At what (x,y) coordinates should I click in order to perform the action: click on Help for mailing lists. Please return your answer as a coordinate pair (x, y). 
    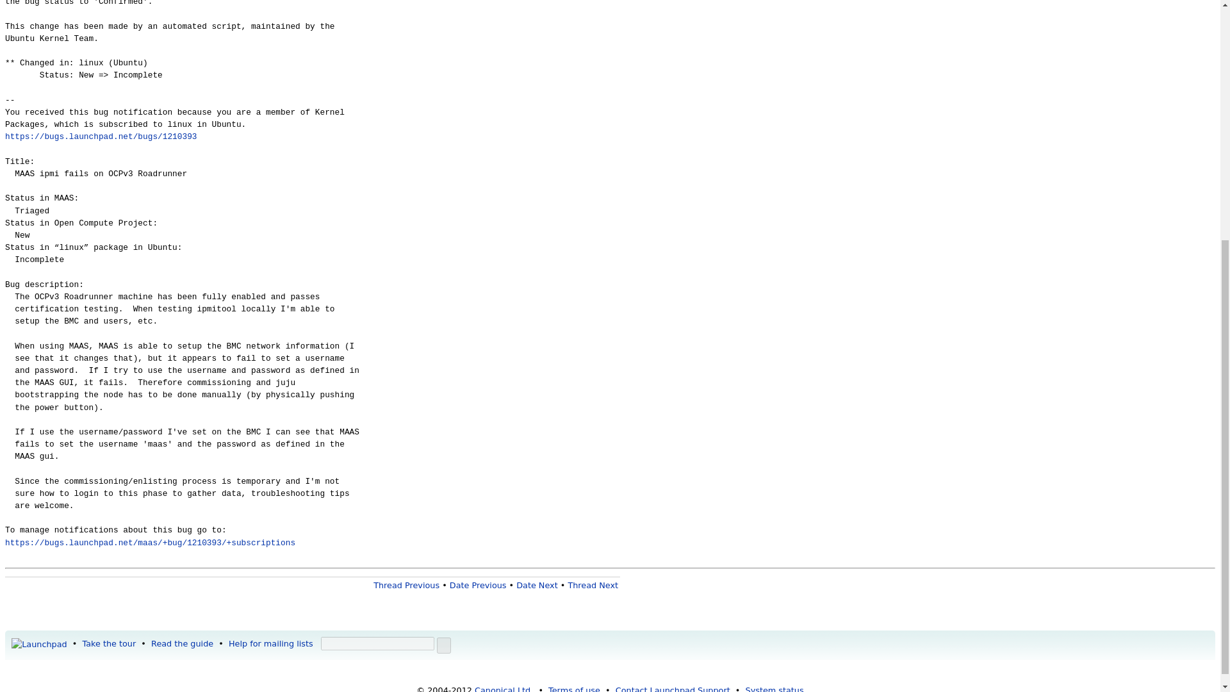
    Looking at the image, I should click on (271, 643).